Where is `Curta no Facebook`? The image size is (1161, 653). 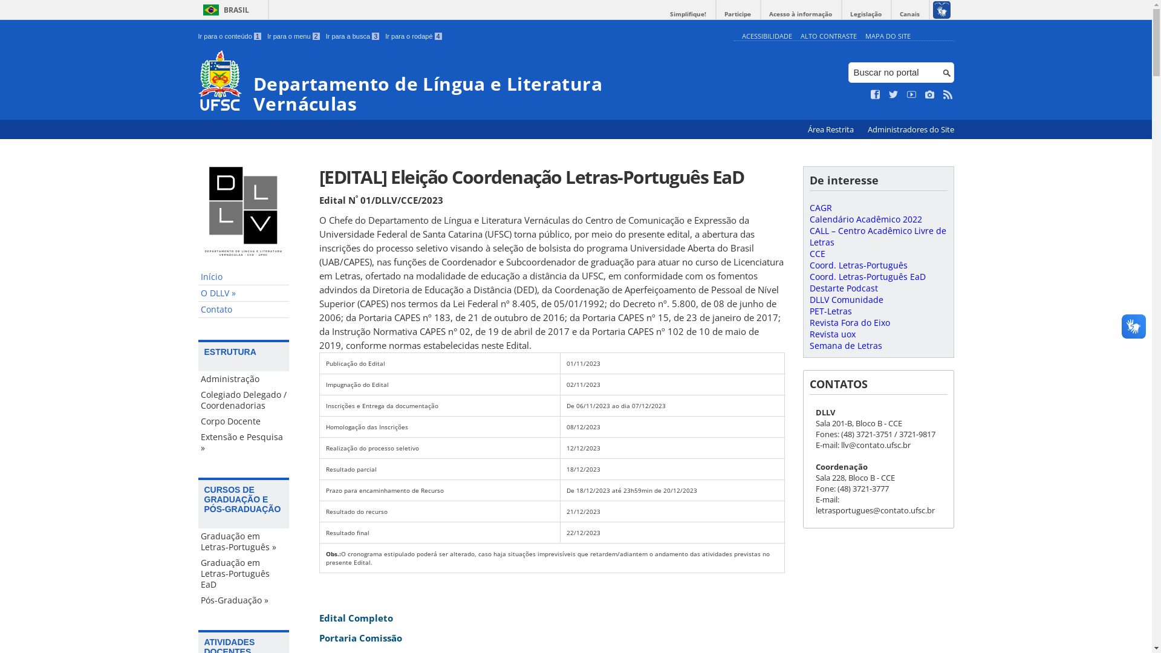
Curta no Facebook is located at coordinates (876, 95).